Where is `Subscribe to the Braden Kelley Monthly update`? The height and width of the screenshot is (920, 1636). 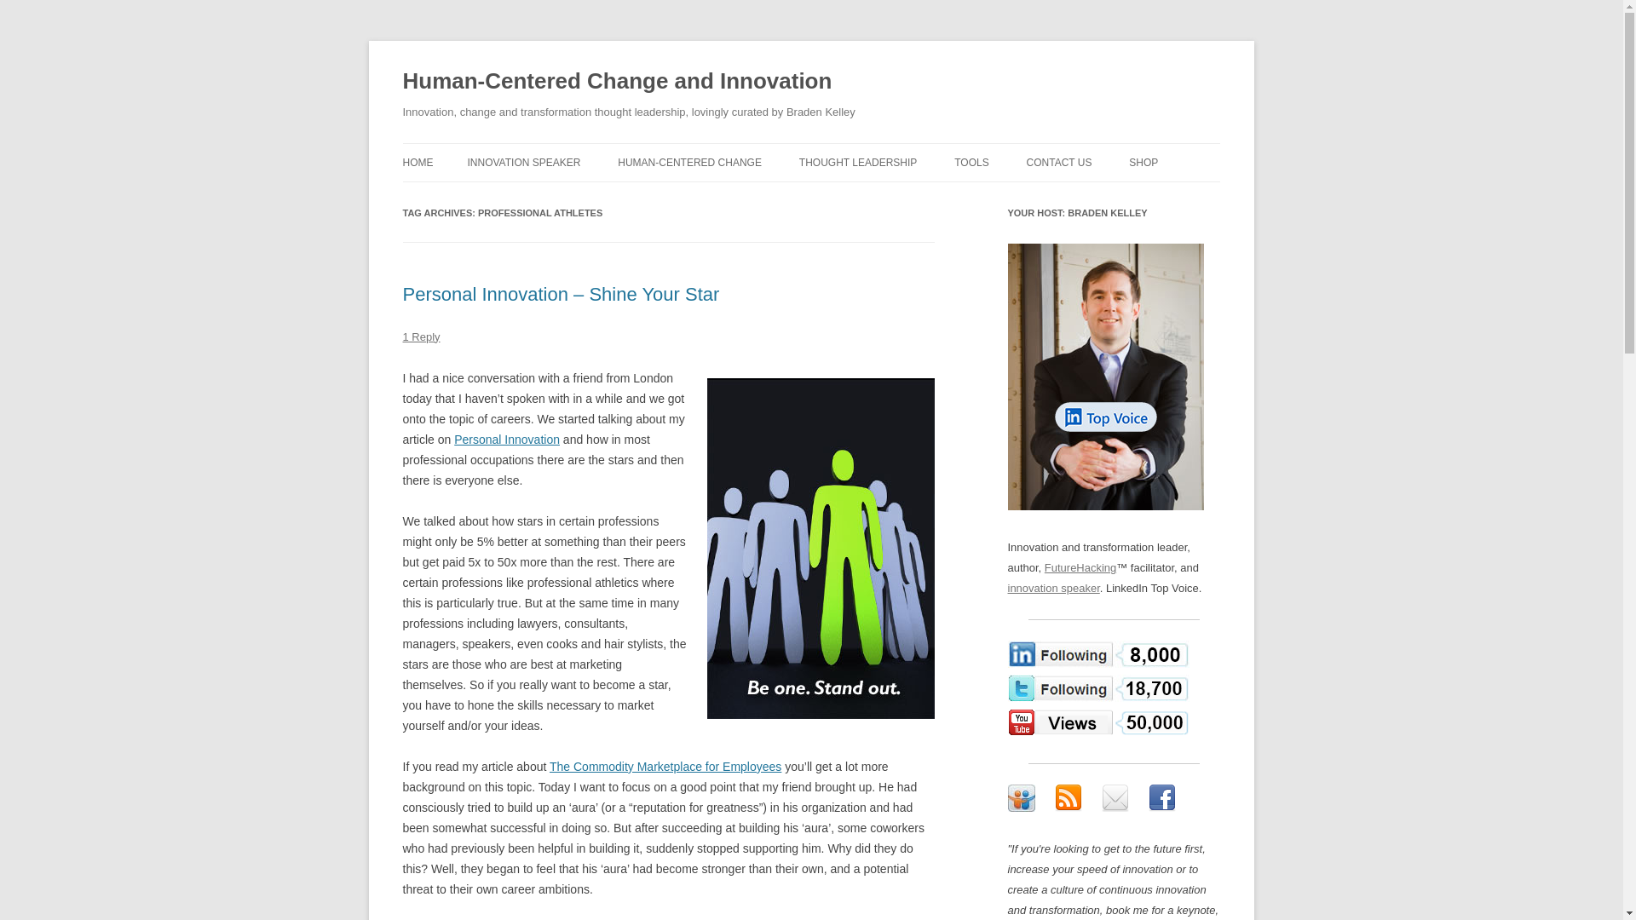
Subscribe to the Braden Kelley Monthly update is located at coordinates (1115, 797).